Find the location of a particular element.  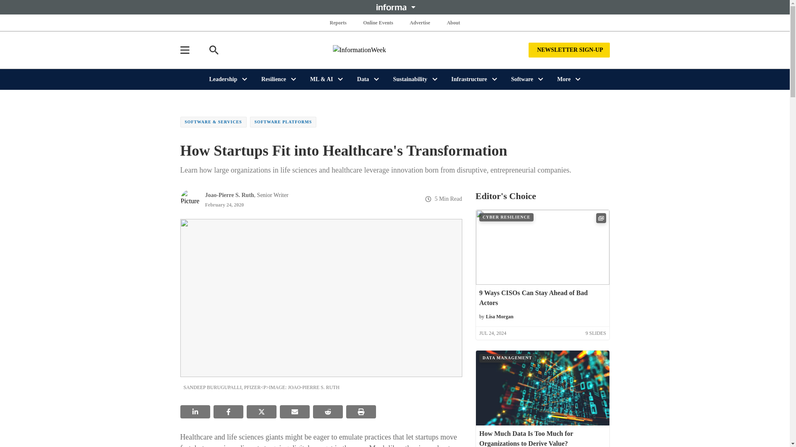

Reports is located at coordinates (338, 22).